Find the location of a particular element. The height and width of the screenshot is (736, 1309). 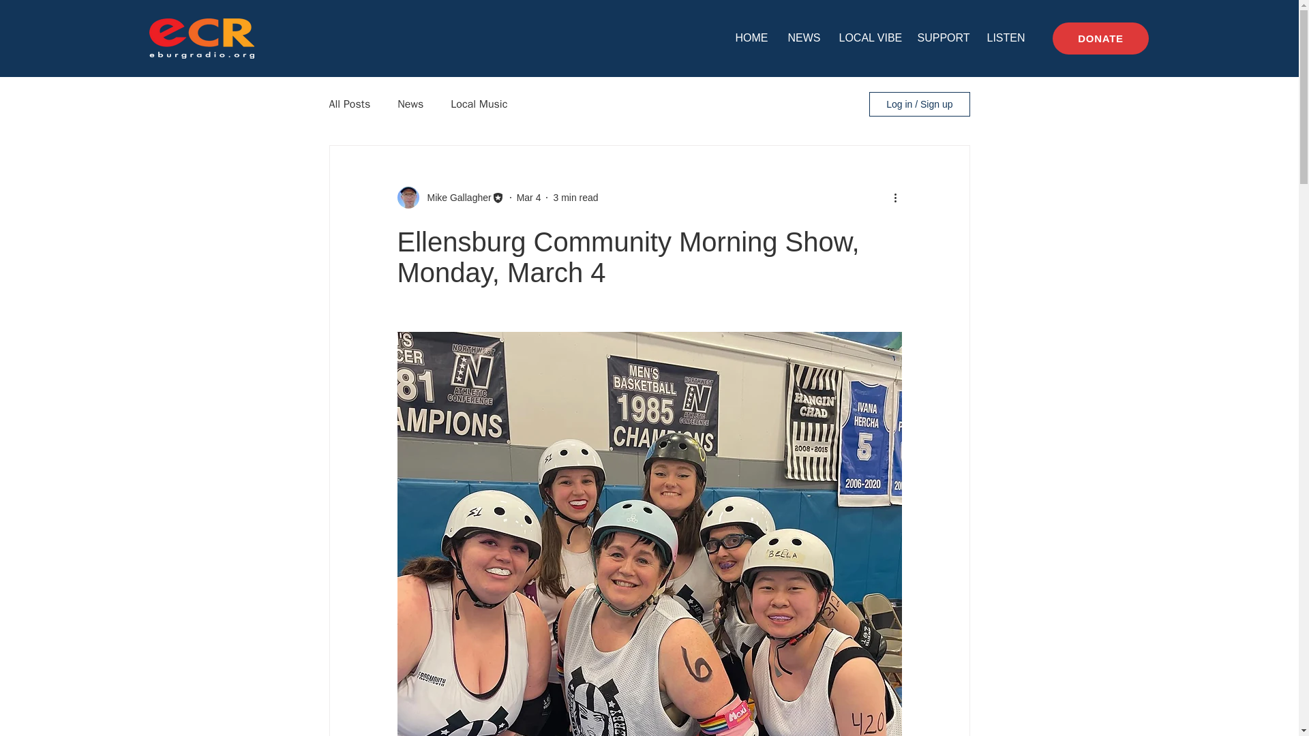

DONATE is located at coordinates (1100, 38).